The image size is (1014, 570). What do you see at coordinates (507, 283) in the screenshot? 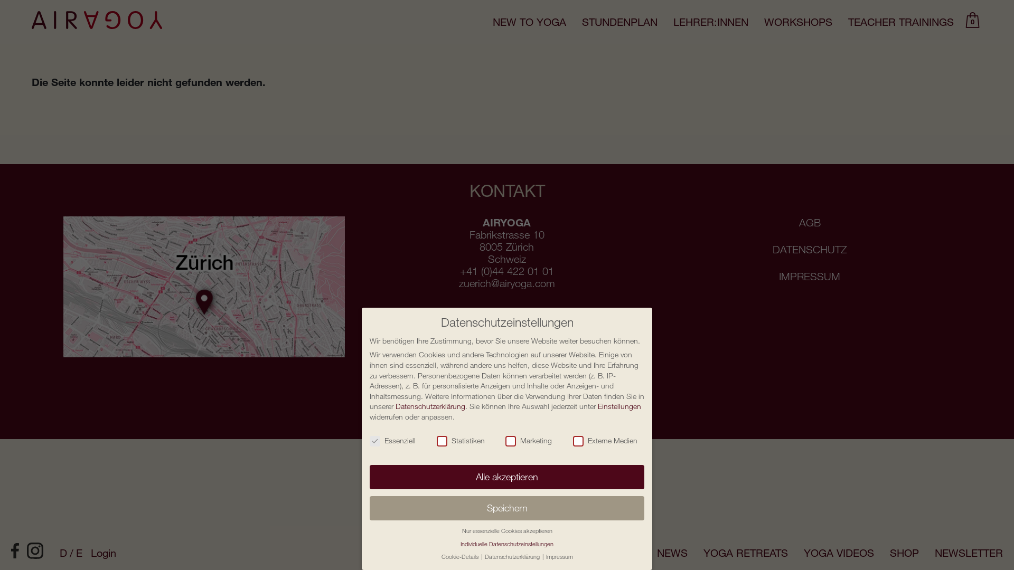
I see `zuerich@airyoga.com` at bounding box center [507, 283].